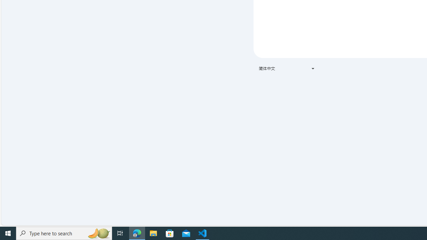 The image size is (427, 240). Describe the element at coordinates (313, 69) in the screenshot. I see `Class: VfPpkd-t08AT-Bz112c-Bd00G` at that location.